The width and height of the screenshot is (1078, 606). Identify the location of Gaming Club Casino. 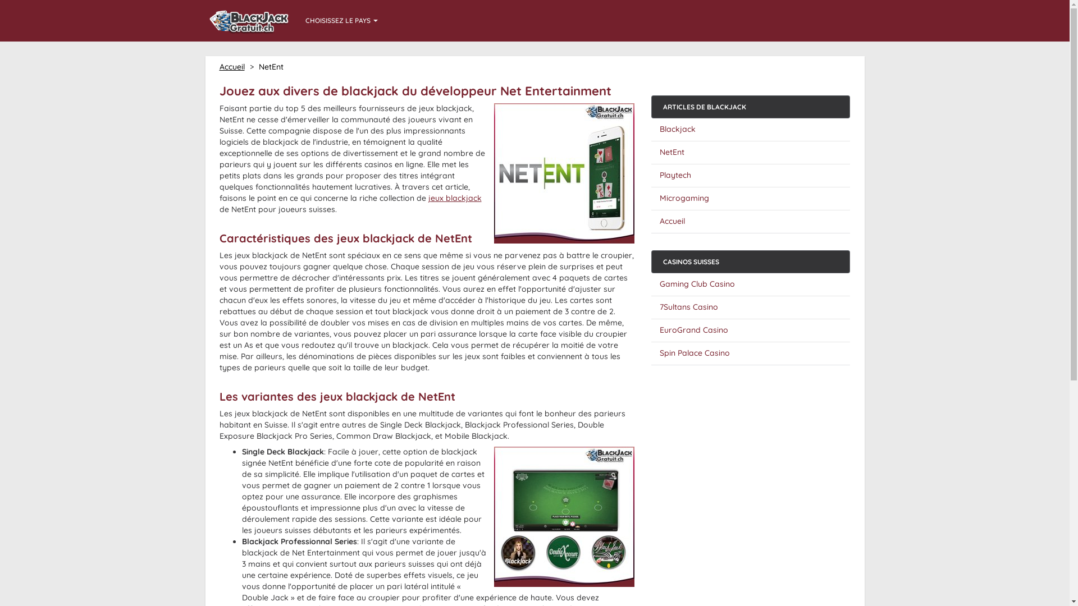
(697, 284).